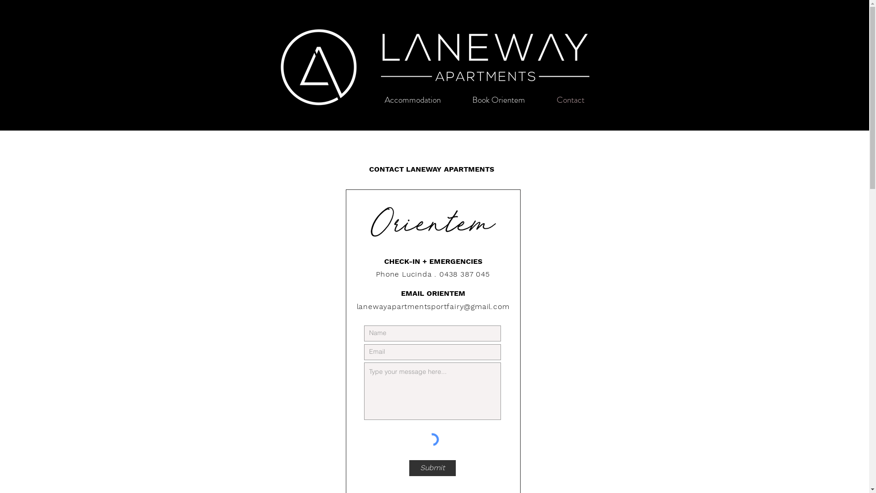 The width and height of the screenshot is (876, 493). What do you see at coordinates (433, 307) in the screenshot?
I see `lanewayapartmentsportfairy@gmail.com` at bounding box center [433, 307].